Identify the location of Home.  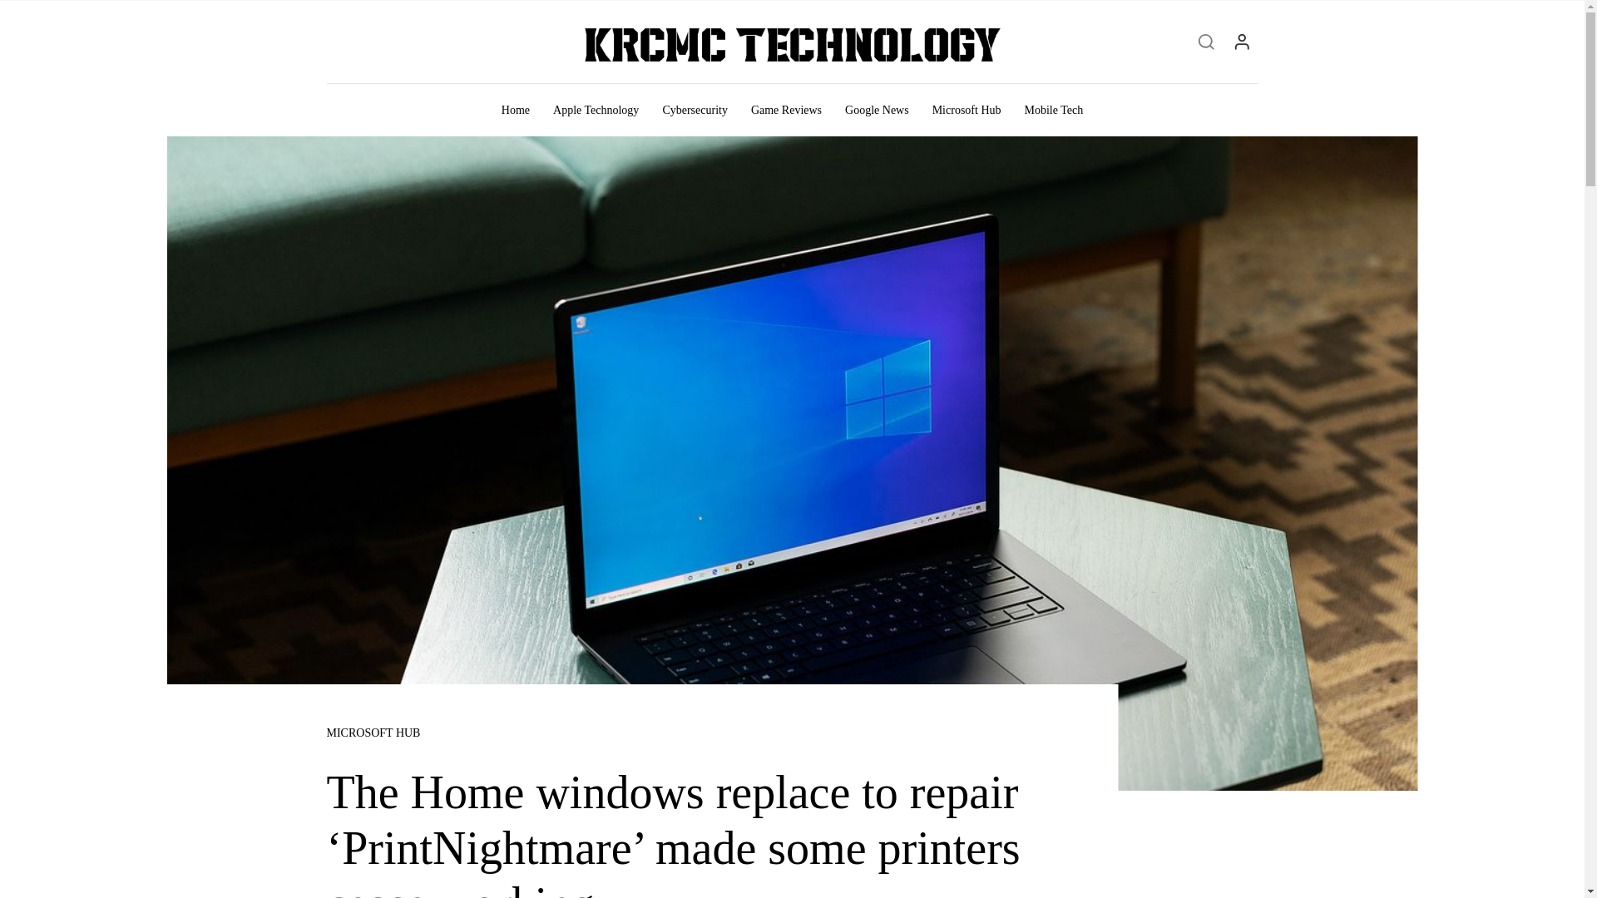
(516, 110).